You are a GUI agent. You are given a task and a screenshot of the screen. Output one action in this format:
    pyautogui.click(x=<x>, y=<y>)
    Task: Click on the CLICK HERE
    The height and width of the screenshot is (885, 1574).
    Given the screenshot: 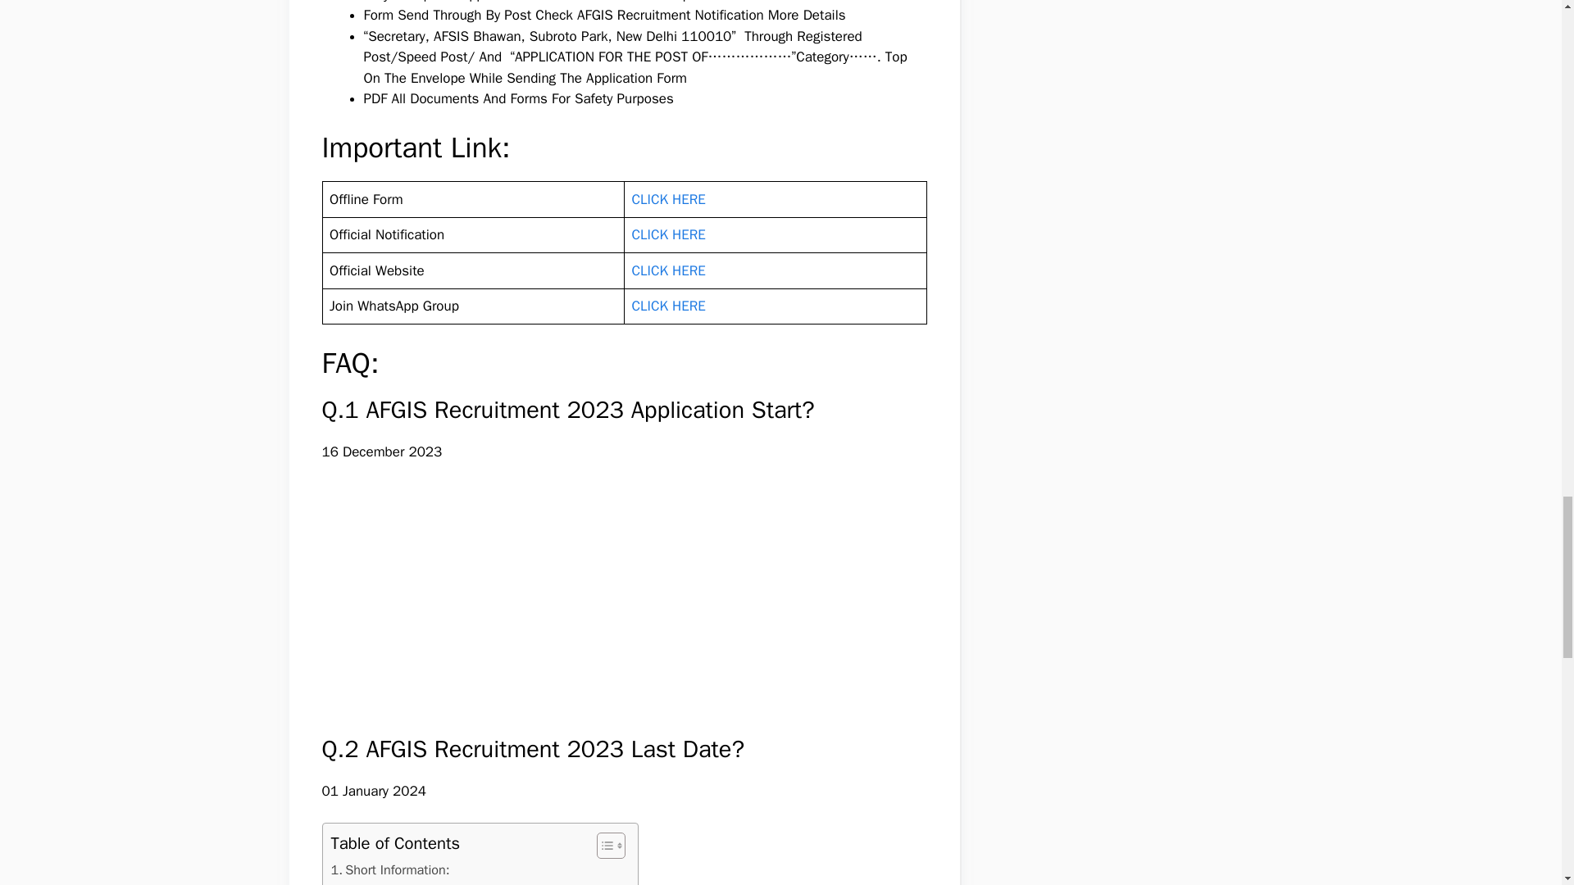 What is the action you would take?
    pyautogui.click(x=667, y=270)
    